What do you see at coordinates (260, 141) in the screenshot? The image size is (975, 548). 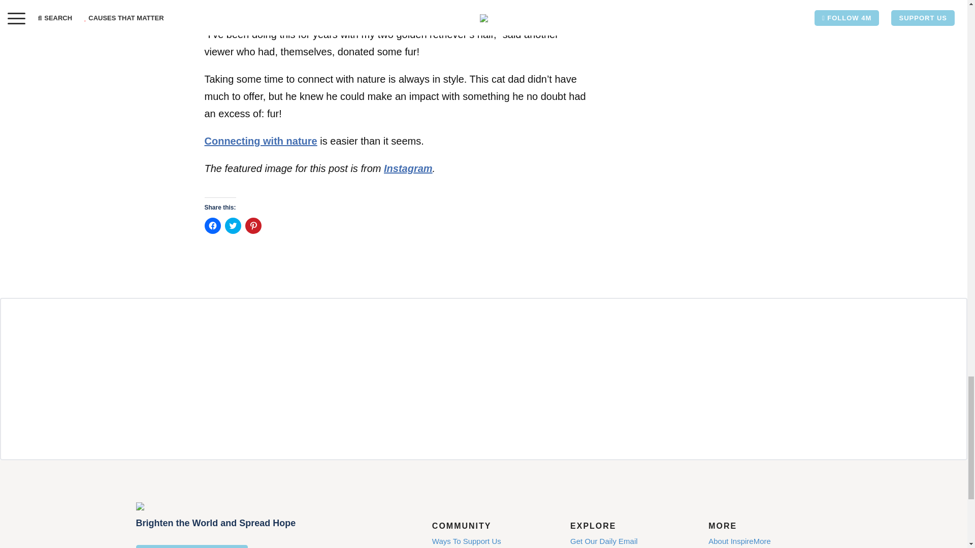 I see `Connecting with nature` at bounding box center [260, 141].